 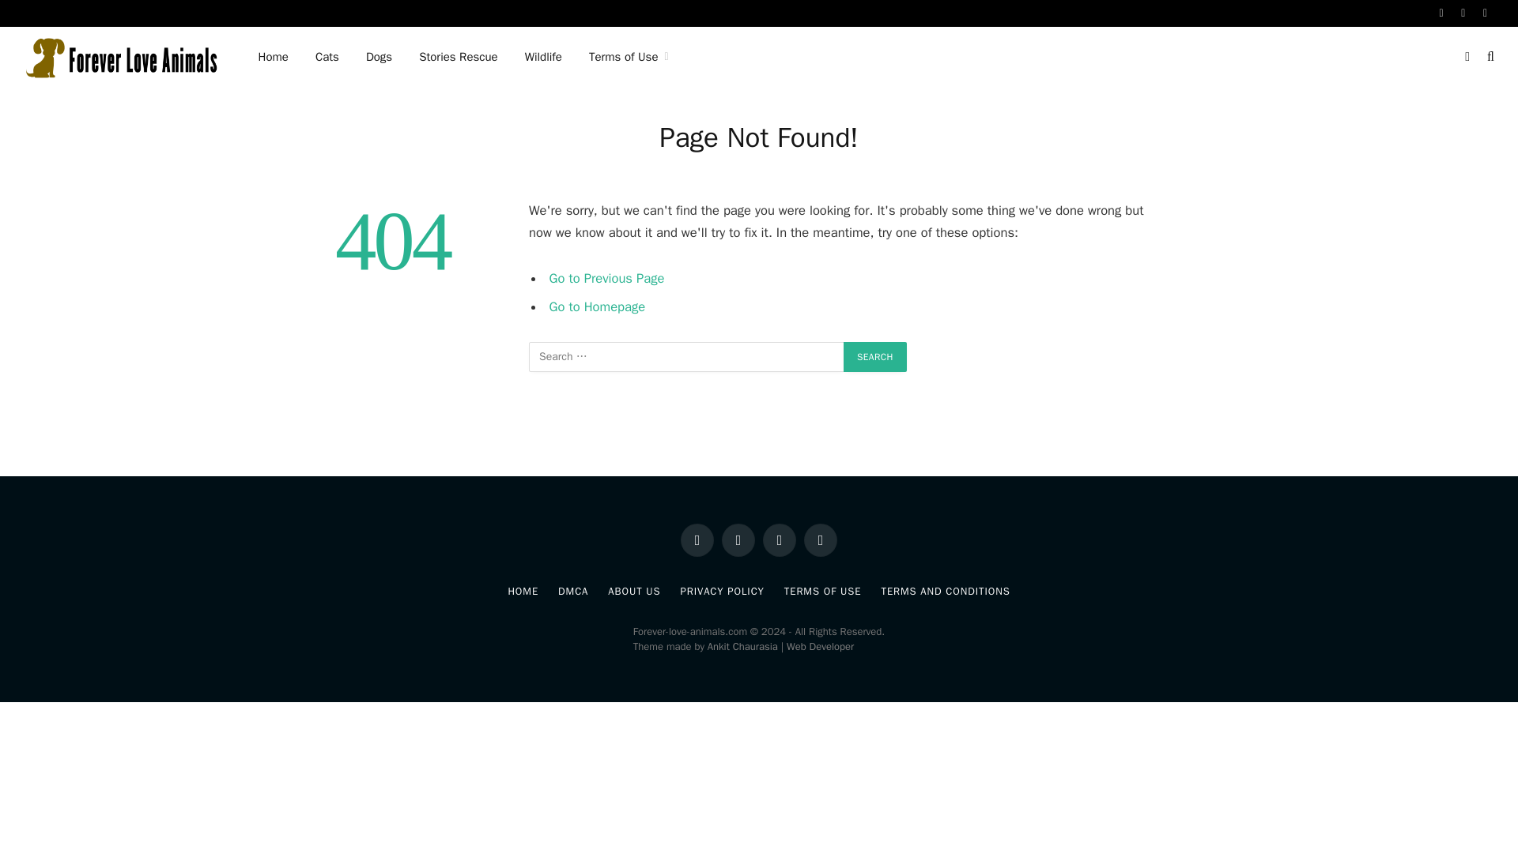 I want to click on LoveAnimals, so click(x=120, y=57).